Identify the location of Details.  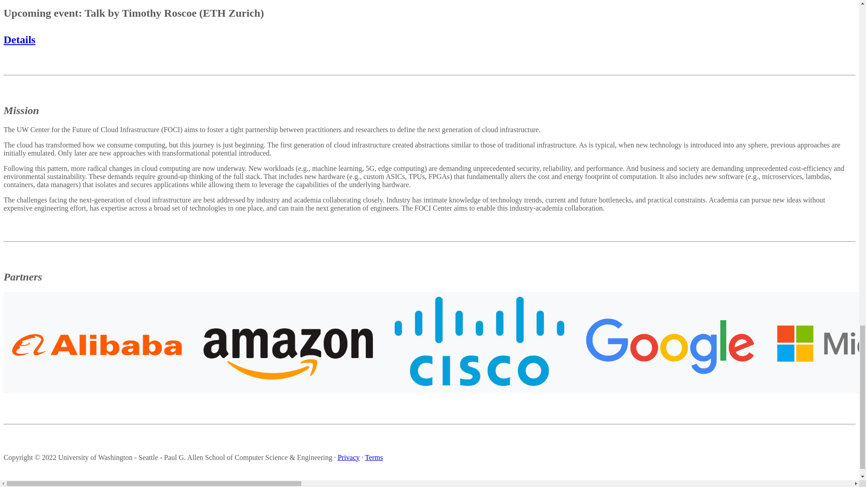
(19, 40).